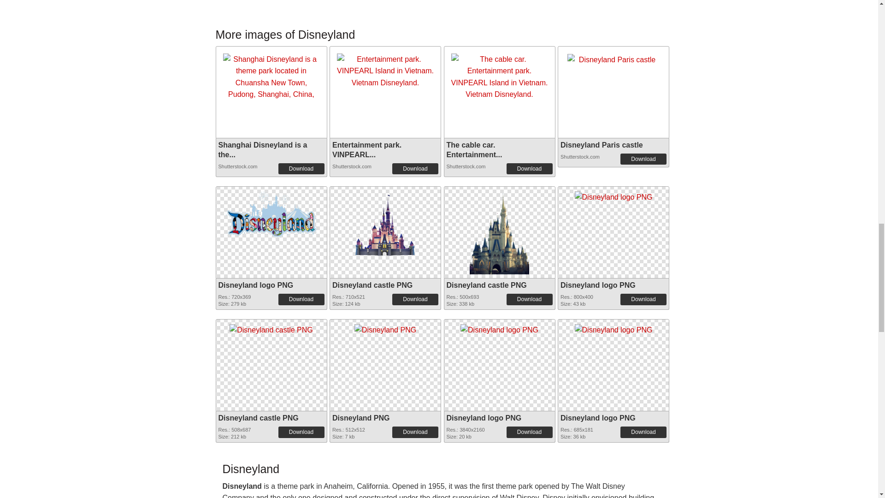 This screenshot has height=498, width=885. Describe the element at coordinates (597, 285) in the screenshot. I see `Disneyland logo PNG` at that location.